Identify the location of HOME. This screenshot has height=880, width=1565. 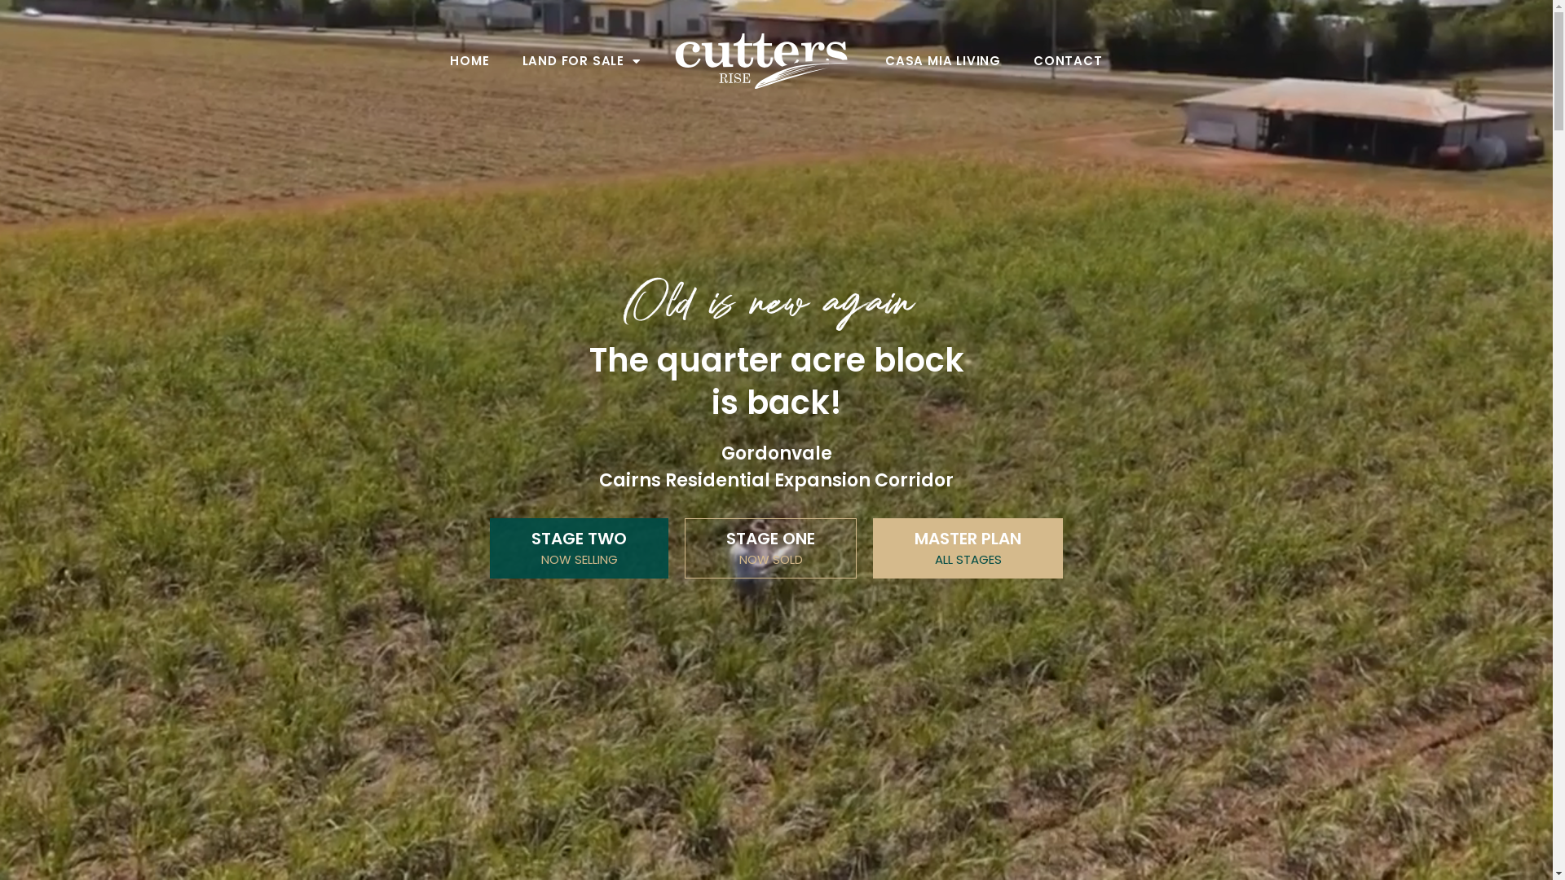
(469, 61).